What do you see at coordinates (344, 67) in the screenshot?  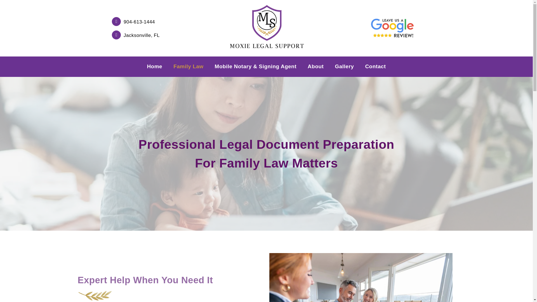 I see `Gallery` at bounding box center [344, 67].